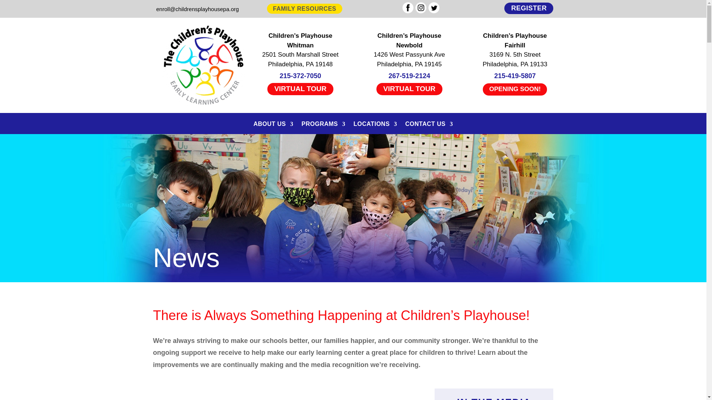 This screenshot has height=400, width=712. Describe the element at coordinates (300, 89) in the screenshot. I see `VIRTUAL TOUR` at that location.